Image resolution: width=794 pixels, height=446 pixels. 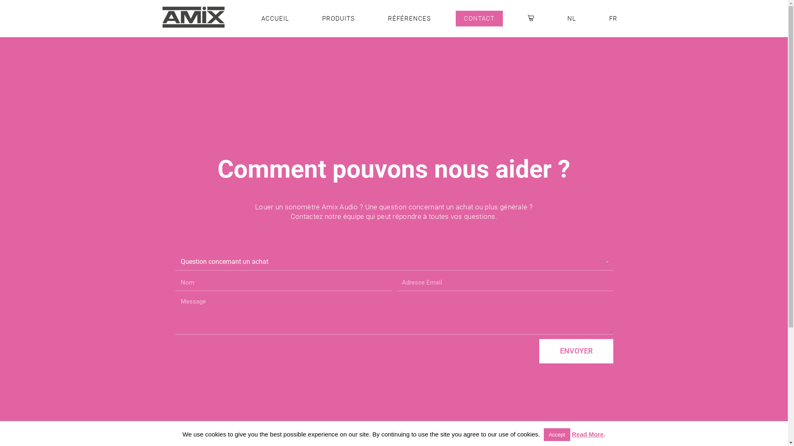 What do you see at coordinates (275, 19) in the screenshot?
I see `ACCUEIL` at bounding box center [275, 19].